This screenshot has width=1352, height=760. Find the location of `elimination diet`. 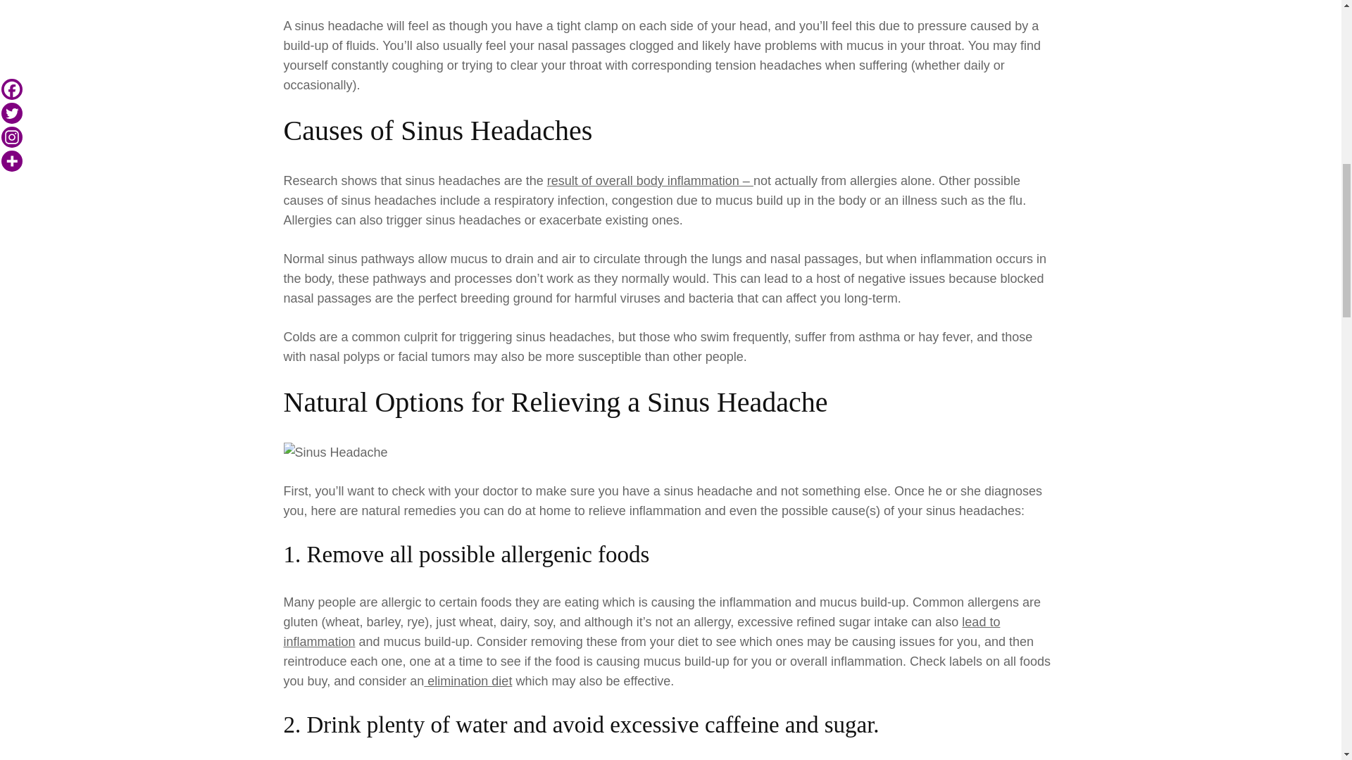

elimination diet is located at coordinates (468, 681).